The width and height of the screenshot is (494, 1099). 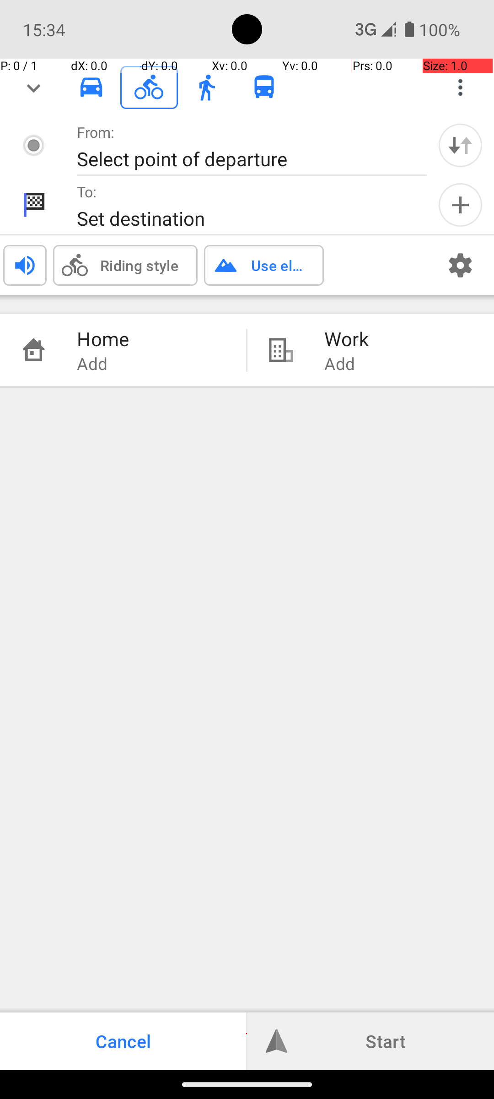 What do you see at coordinates (207, 87) in the screenshot?
I see `Walking unchecked` at bounding box center [207, 87].